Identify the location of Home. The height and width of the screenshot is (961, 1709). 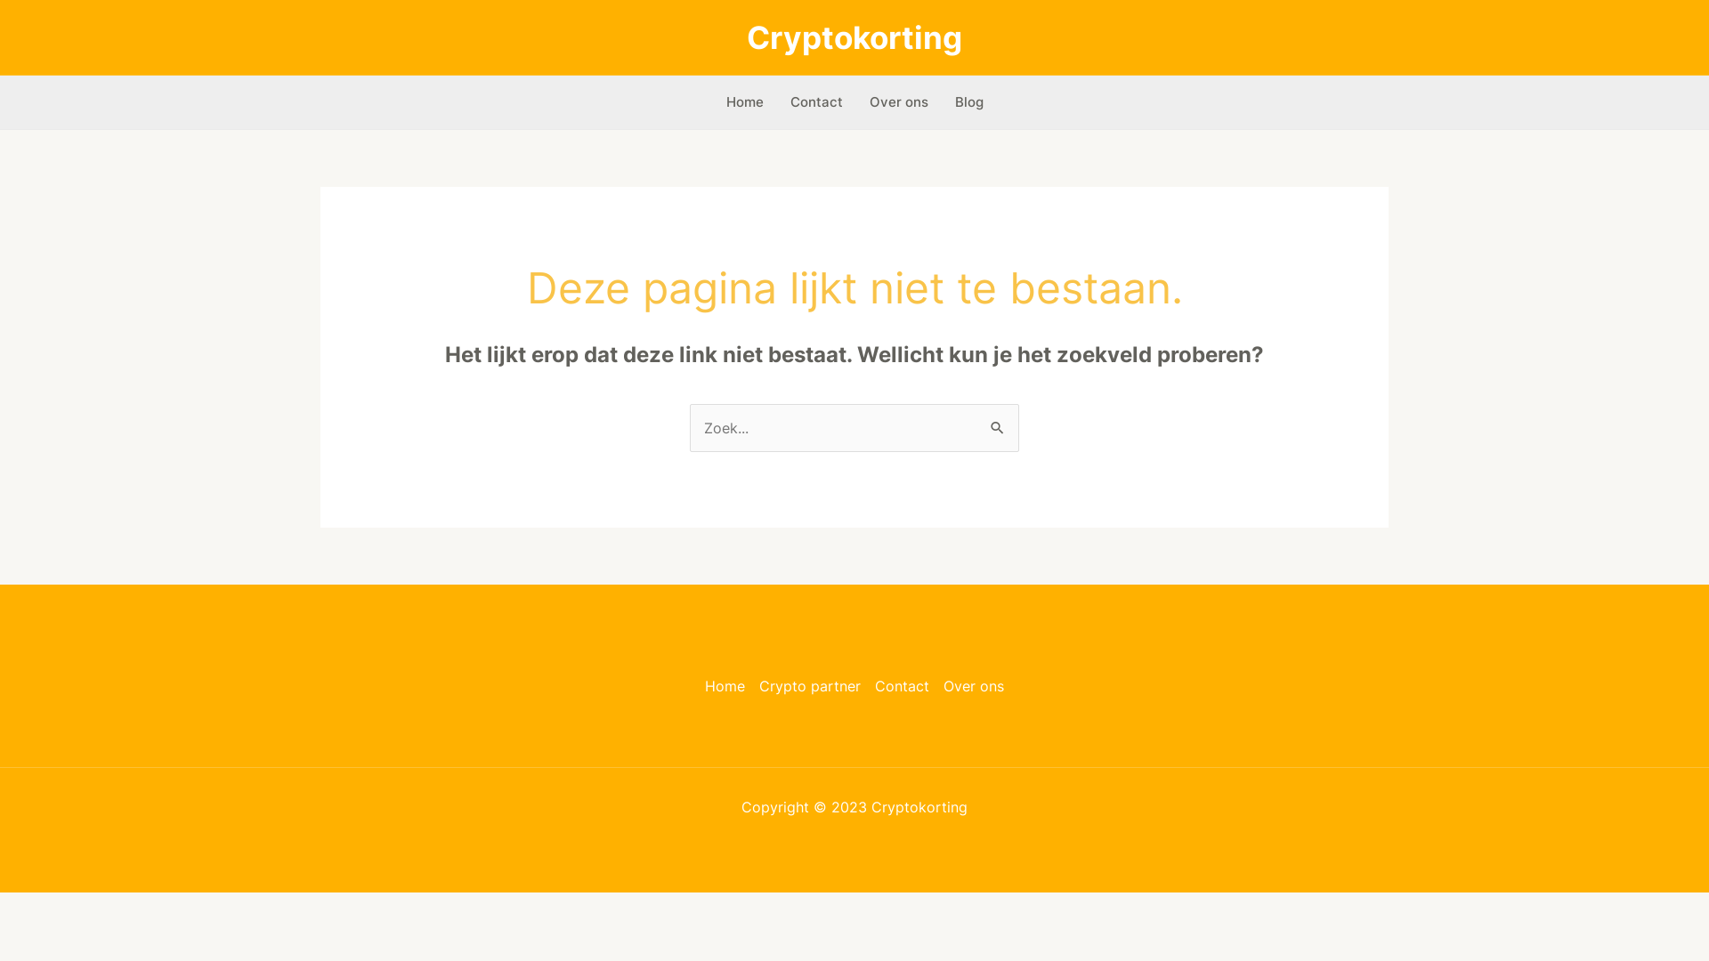
(744, 102).